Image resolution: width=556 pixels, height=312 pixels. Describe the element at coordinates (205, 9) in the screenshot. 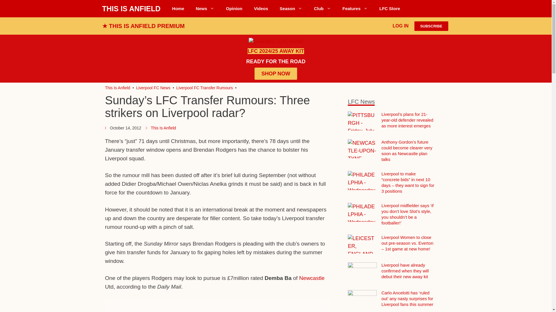

I see `Liverpool FC News` at that location.